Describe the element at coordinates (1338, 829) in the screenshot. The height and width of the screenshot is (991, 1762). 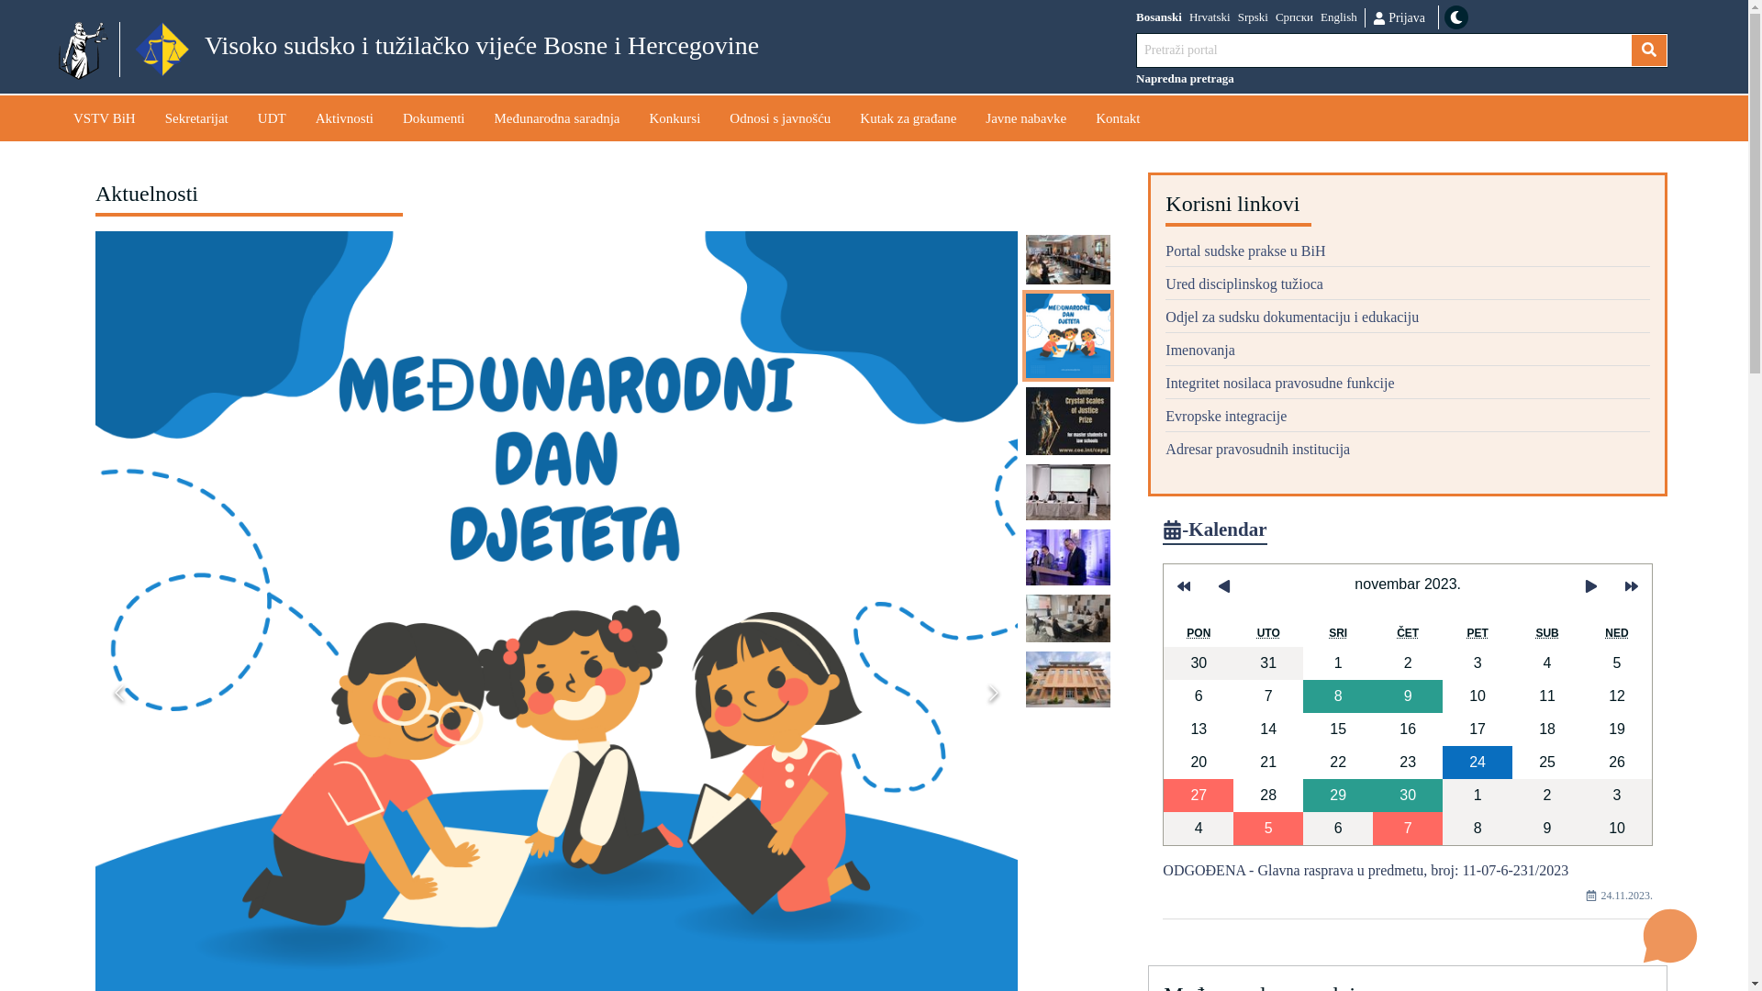
I see `6` at that location.